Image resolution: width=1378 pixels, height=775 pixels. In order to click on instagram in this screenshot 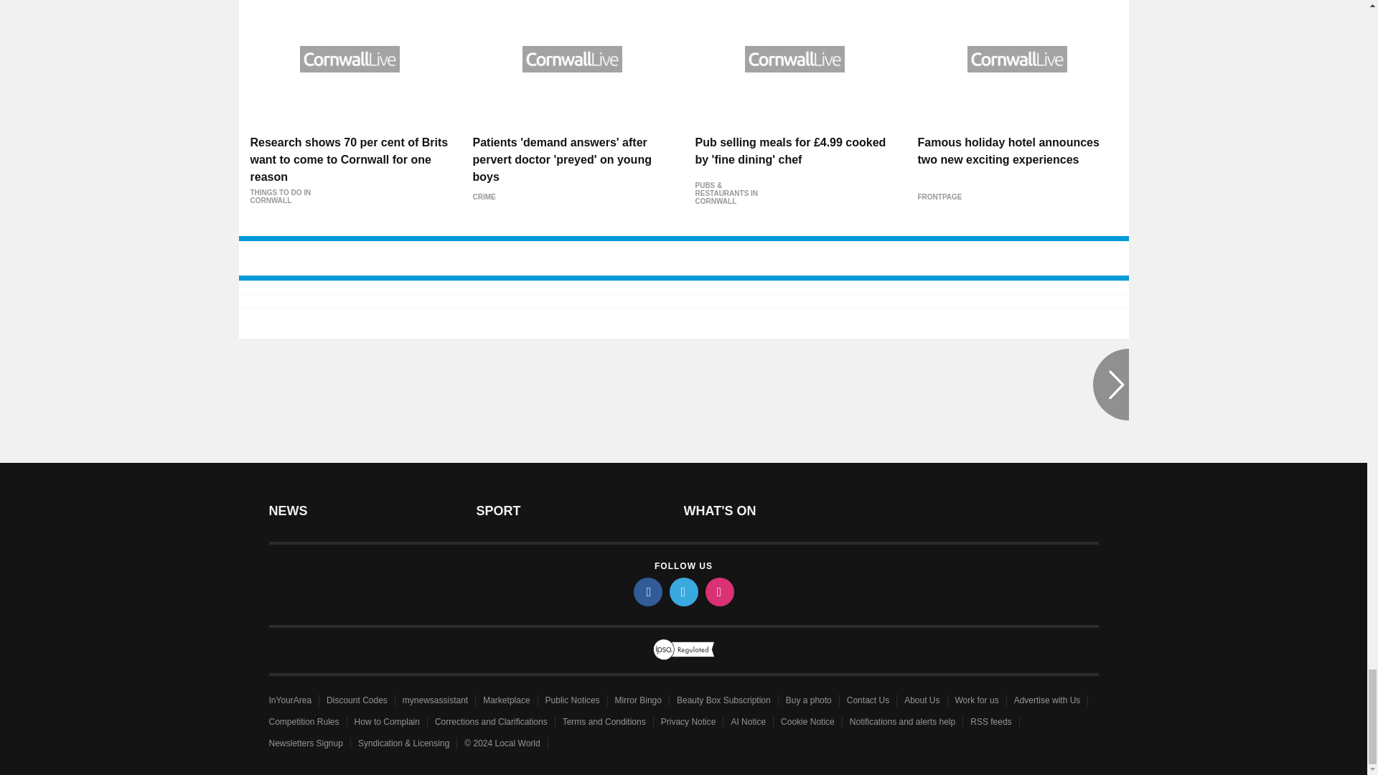, I will do `click(718, 591)`.